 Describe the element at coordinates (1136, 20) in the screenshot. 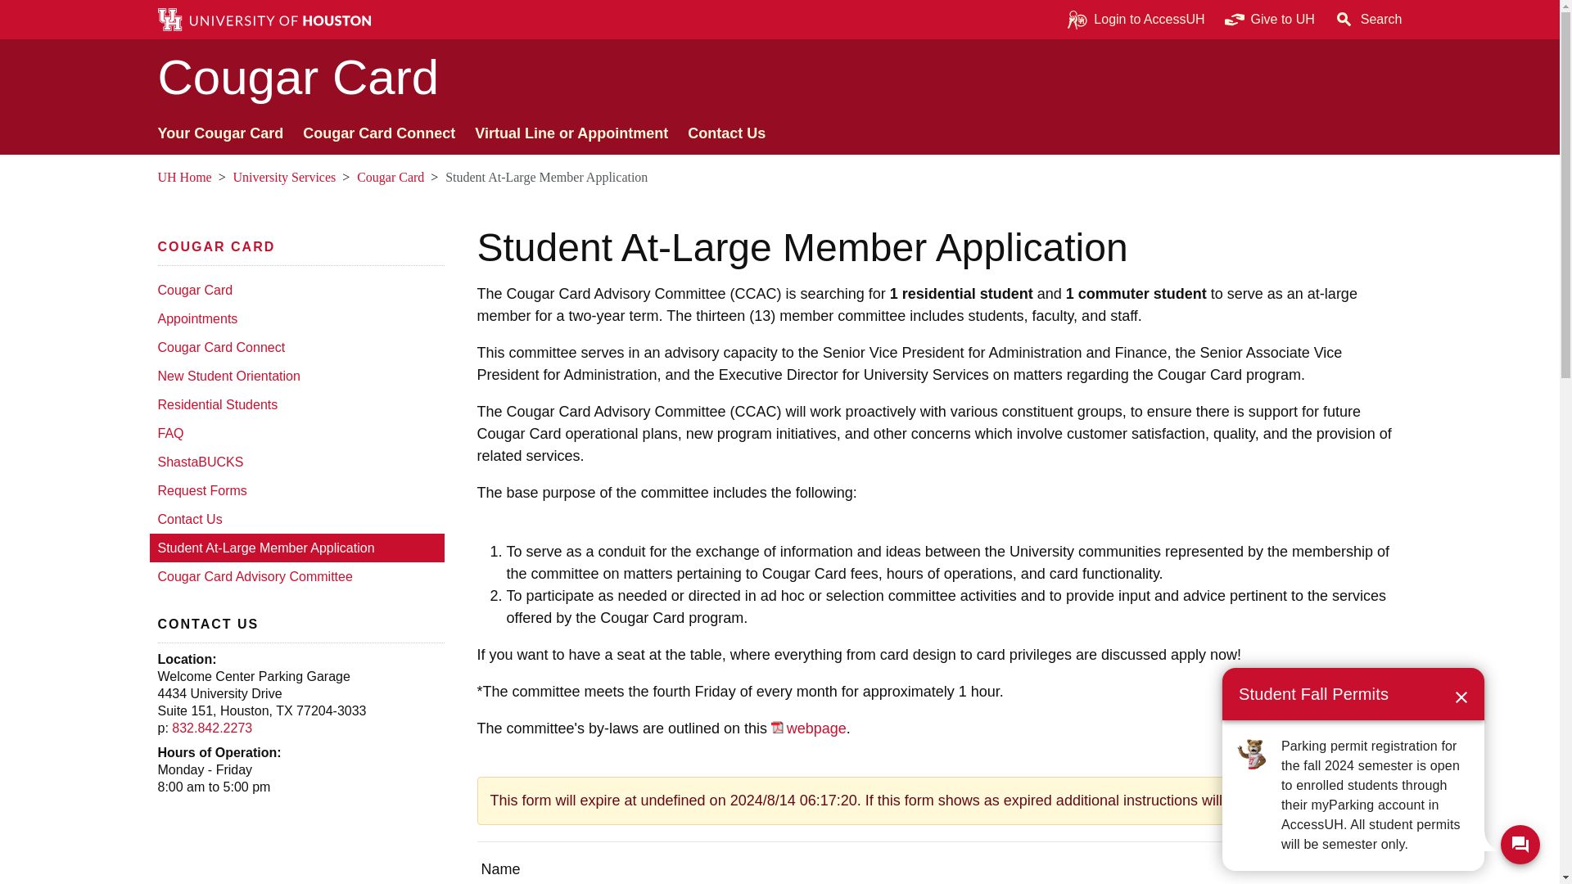

I see `Login to AccessUH` at that location.